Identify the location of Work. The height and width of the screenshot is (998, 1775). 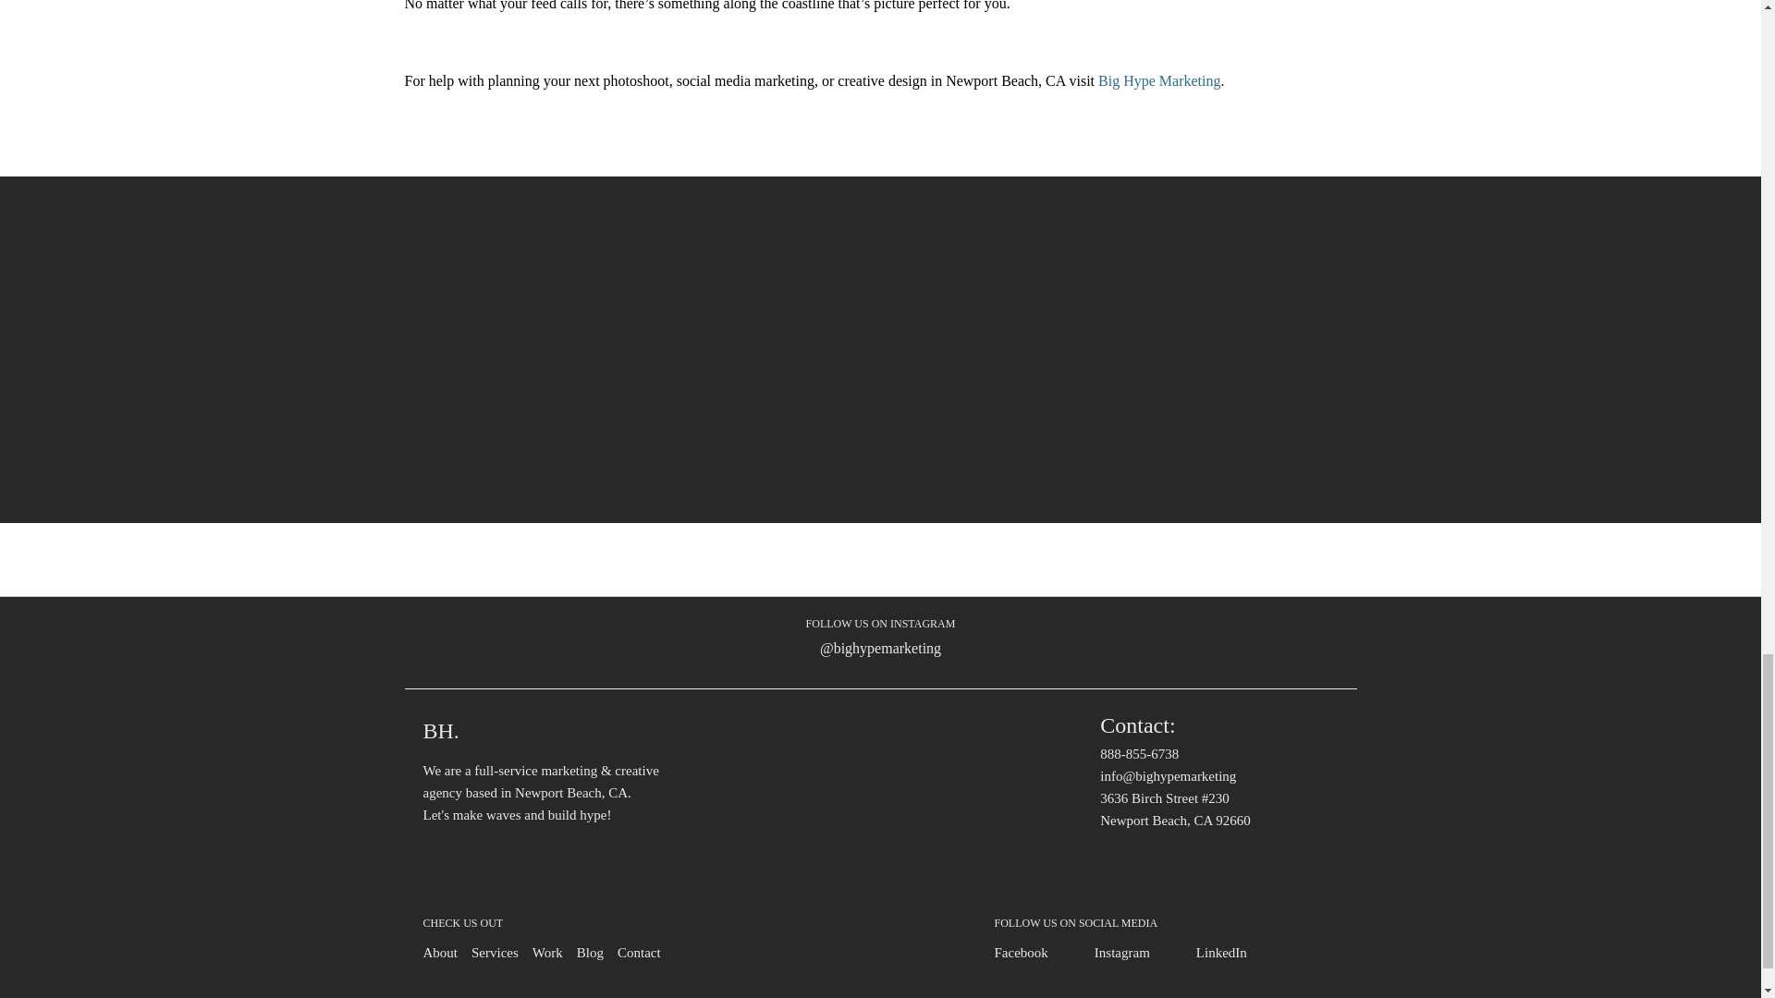
(547, 953).